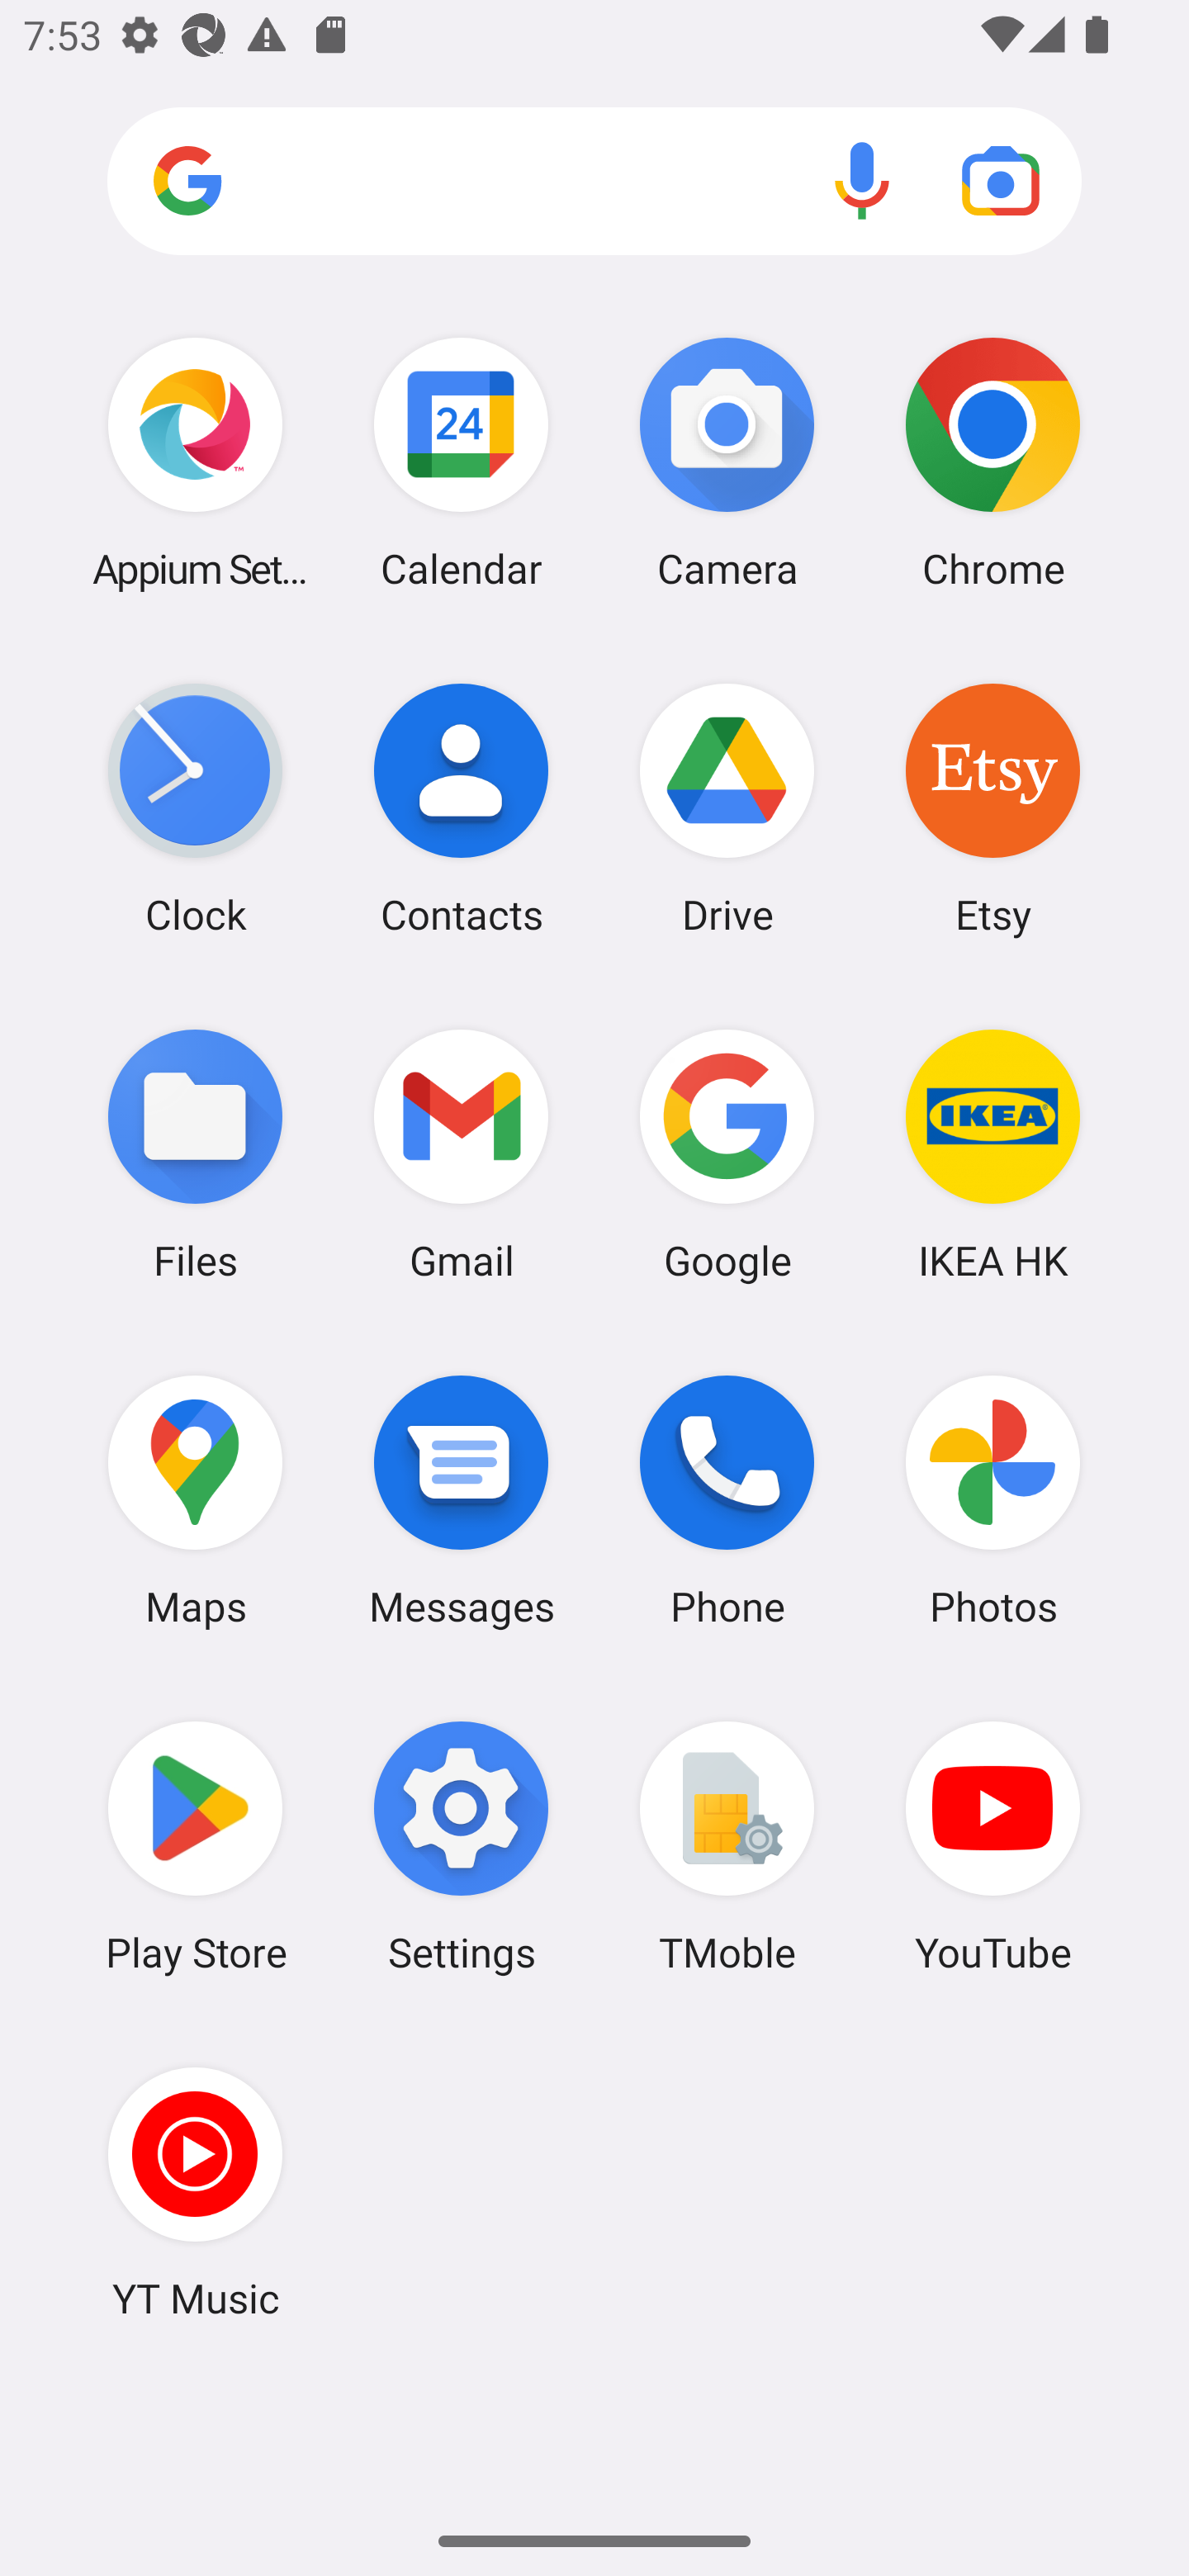  What do you see at coordinates (862, 180) in the screenshot?
I see `Voice search` at bounding box center [862, 180].